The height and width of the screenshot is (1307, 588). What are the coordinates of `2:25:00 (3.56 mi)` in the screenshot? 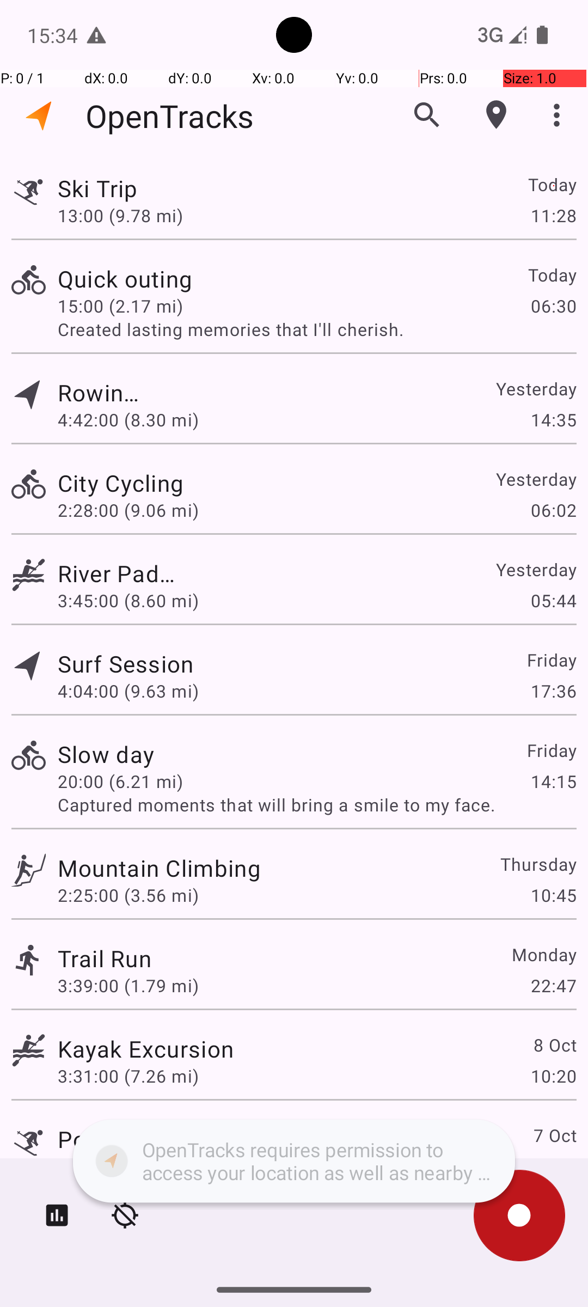 It's located at (128, 895).